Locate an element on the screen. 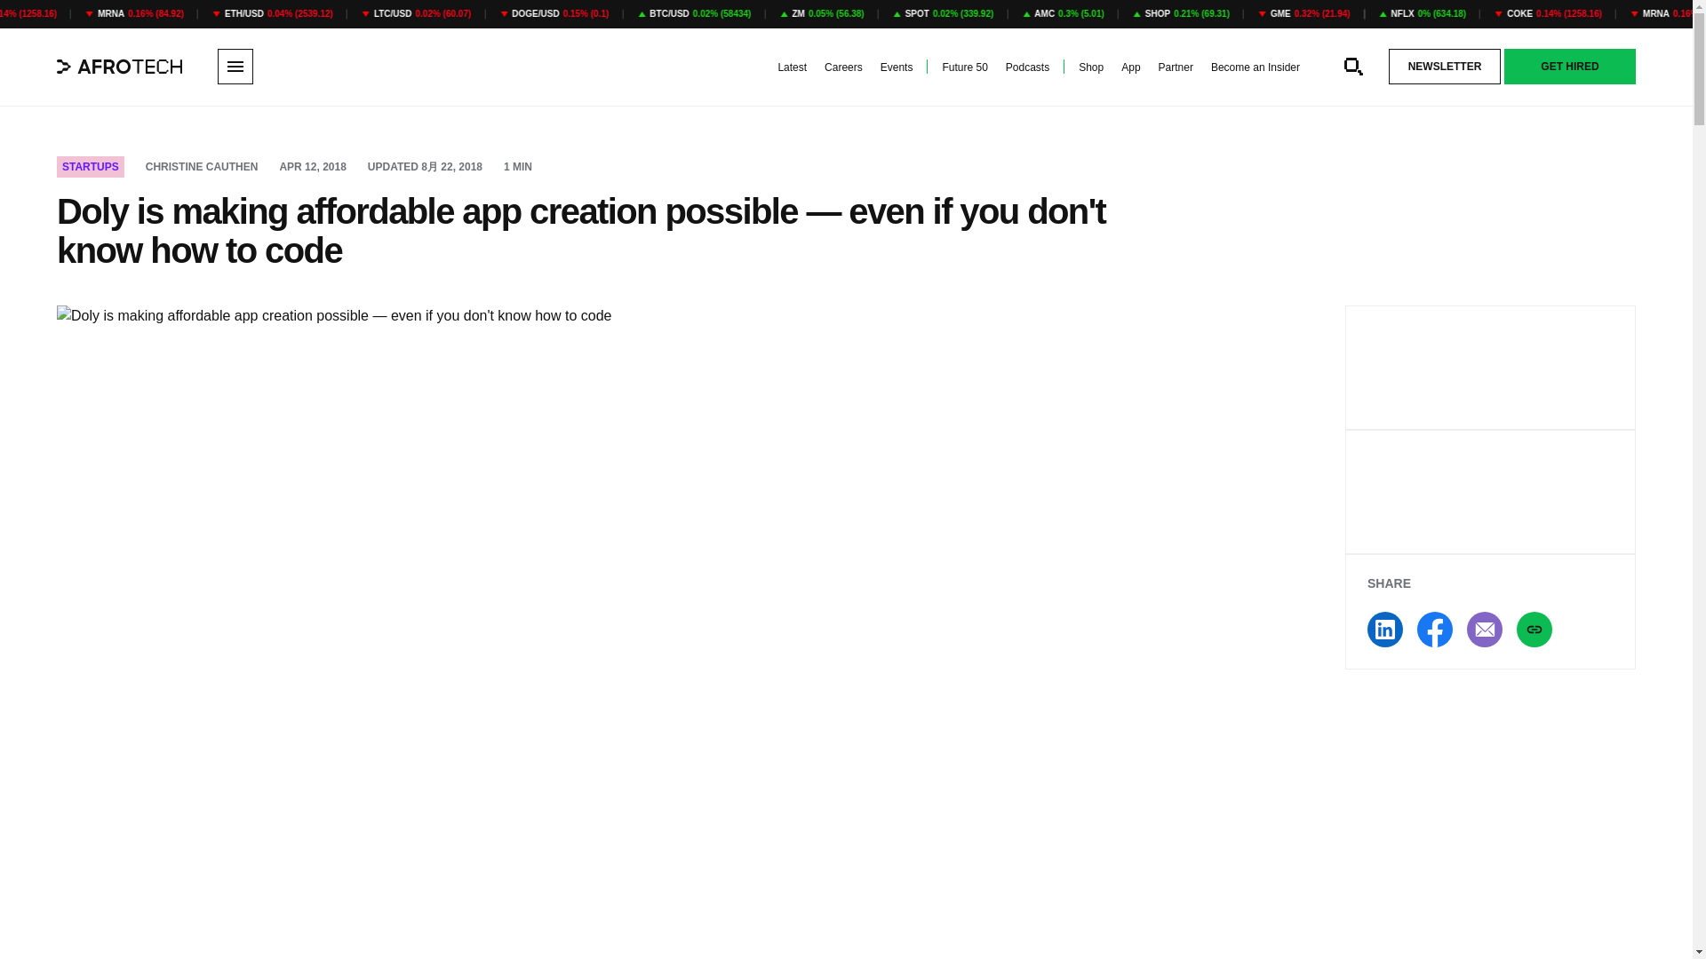 This screenshot has width=1706, height=959. Podcasts is located at coordinates (1027, 67).